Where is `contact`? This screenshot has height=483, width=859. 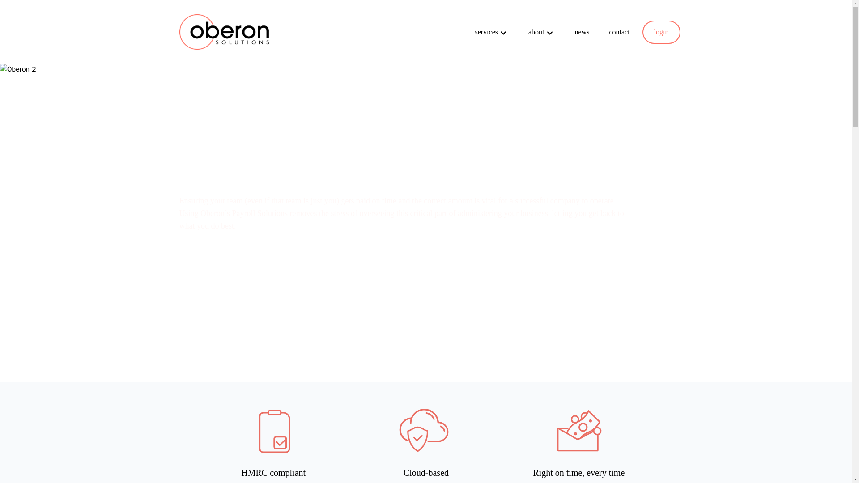
contact is located at coordinates (619, 32).